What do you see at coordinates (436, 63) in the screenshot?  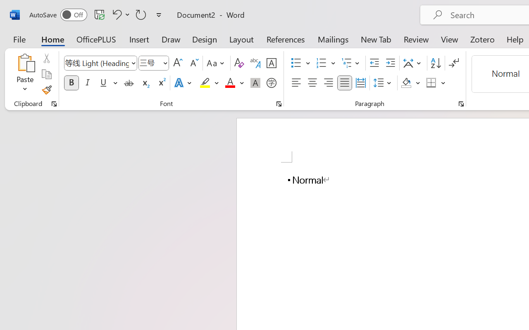 I see `Sort...` at bounding box center [436, 63].